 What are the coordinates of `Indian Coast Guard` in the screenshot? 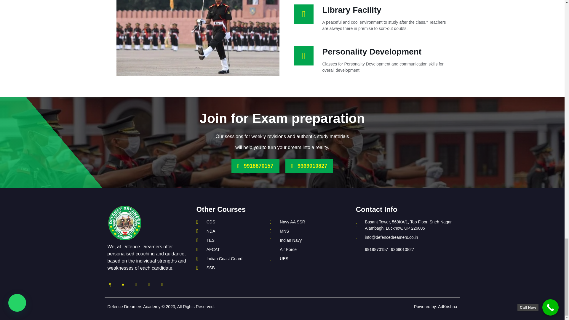 It's located at (230, 259).